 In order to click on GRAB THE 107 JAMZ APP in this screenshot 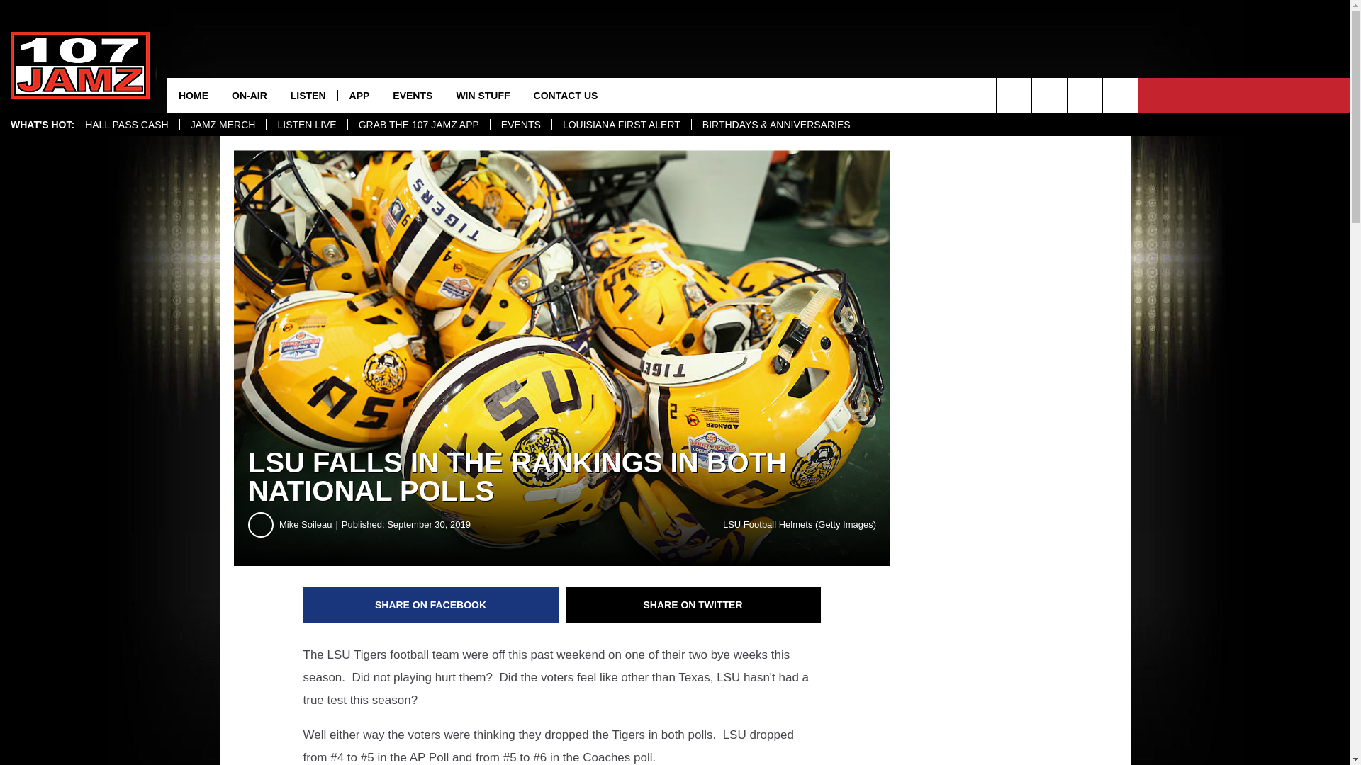, I will do `click(418, 125)`.